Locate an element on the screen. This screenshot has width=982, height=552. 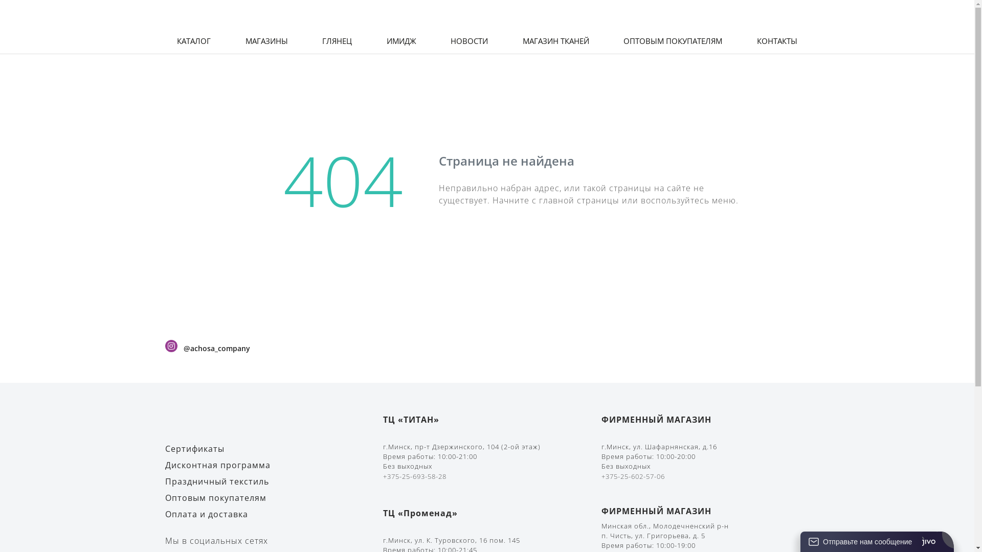
+375-25-602-57-06 is located at coordinates (633, 476).